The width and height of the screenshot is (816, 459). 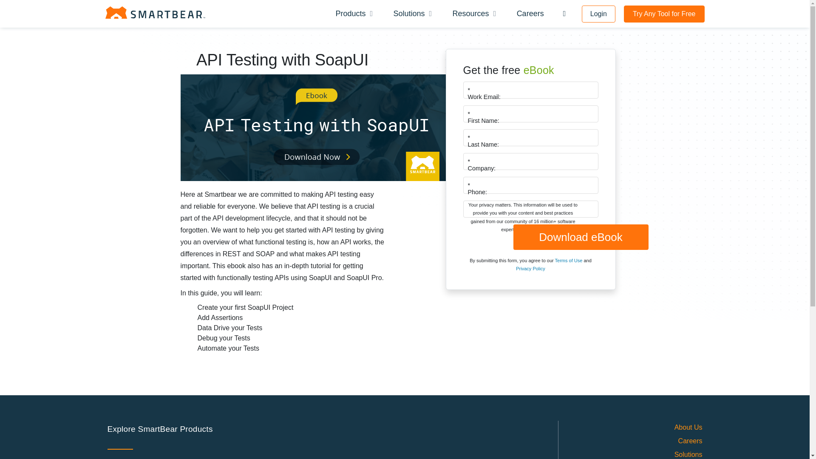 I want to click on Resources, so click(x=473, y=14).